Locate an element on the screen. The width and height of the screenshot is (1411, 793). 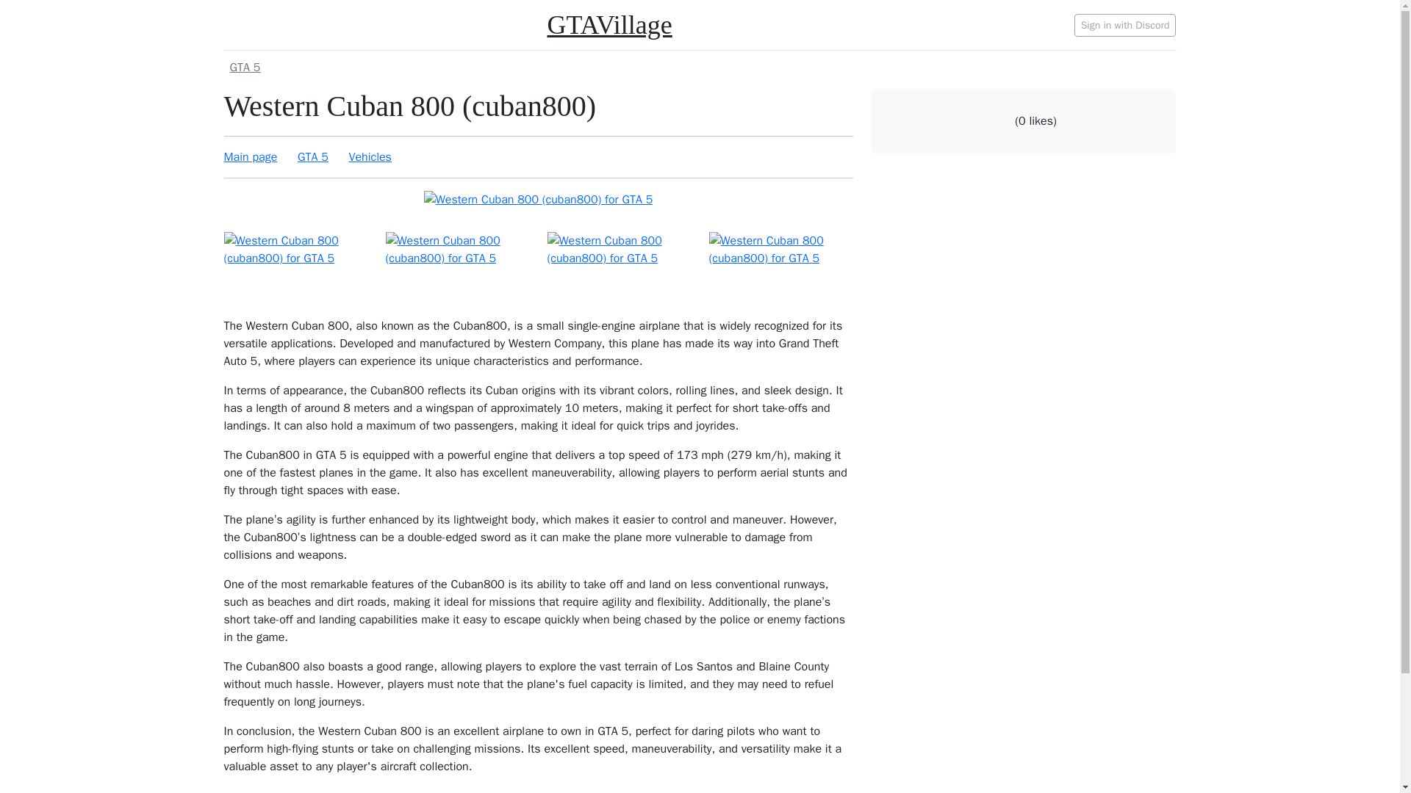
GTA 5 is located at coordinates (313, 157).